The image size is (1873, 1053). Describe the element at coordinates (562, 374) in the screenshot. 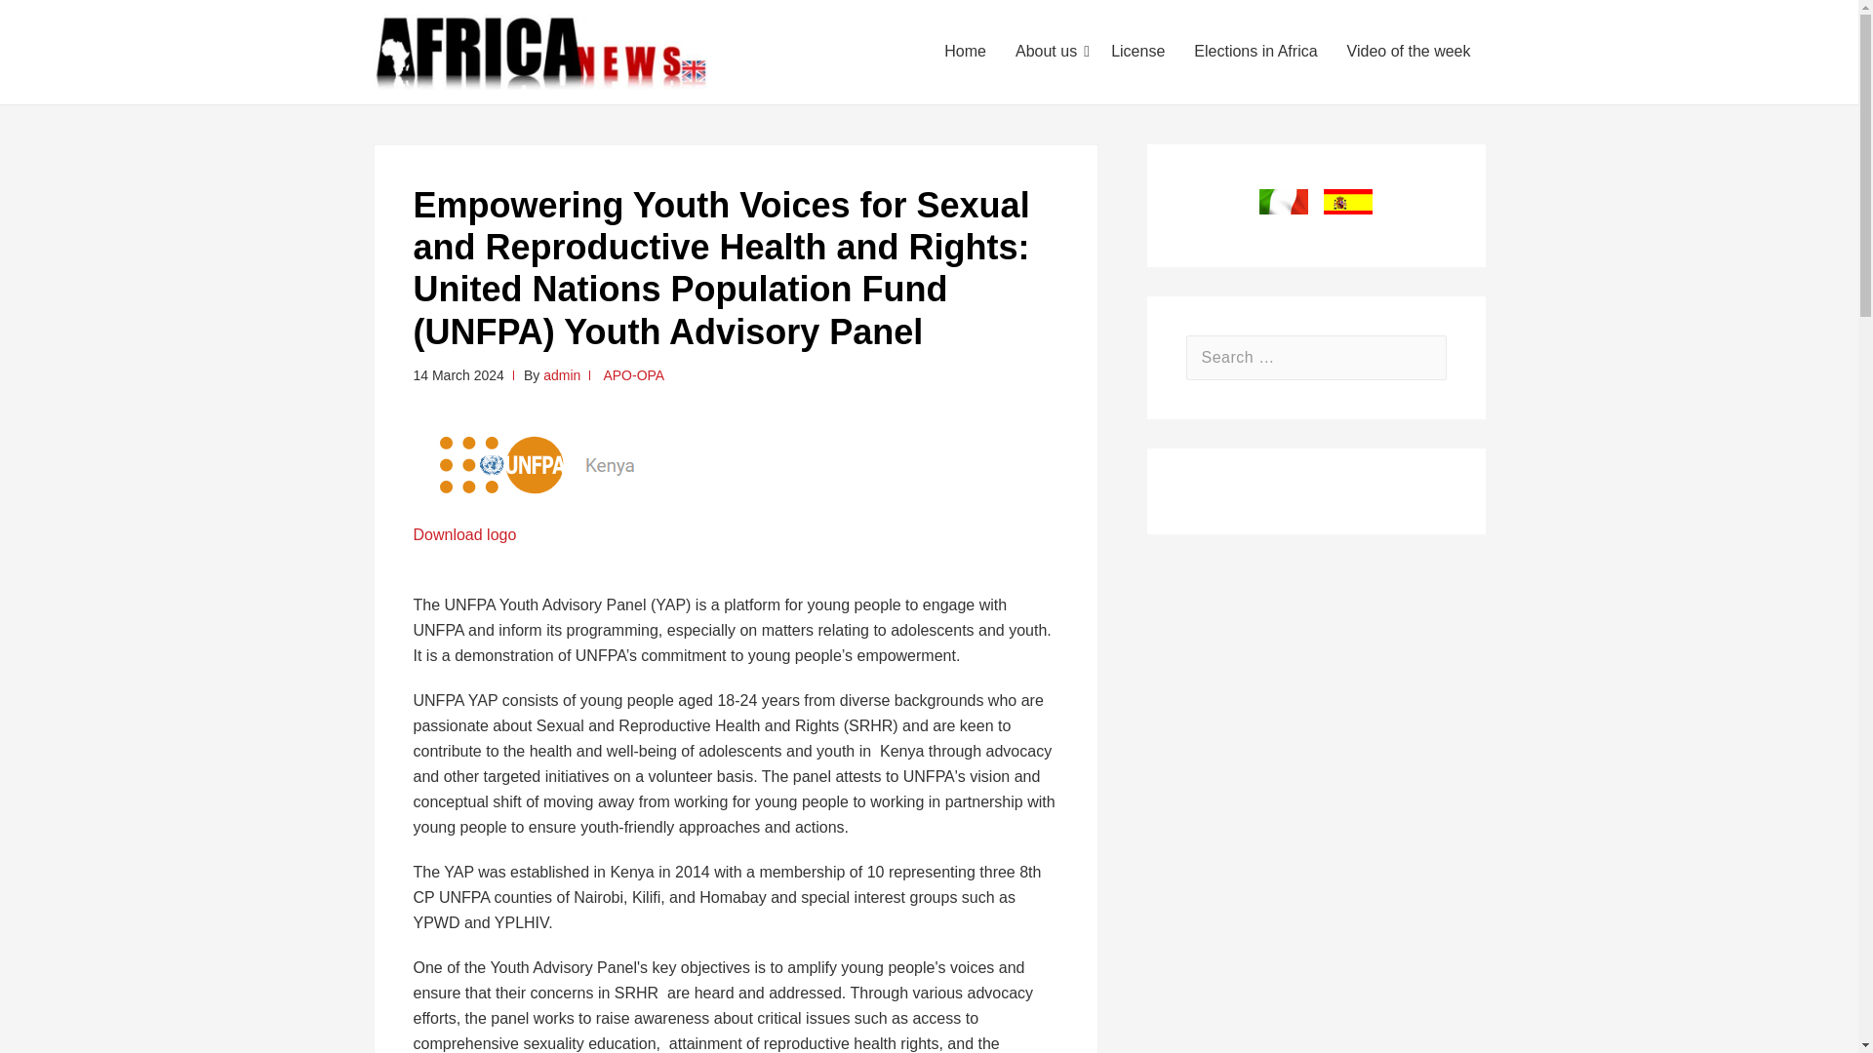

I see `admin` at that location.